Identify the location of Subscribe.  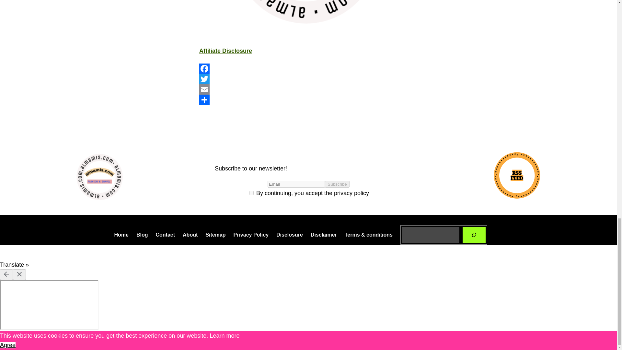
(337, 184).